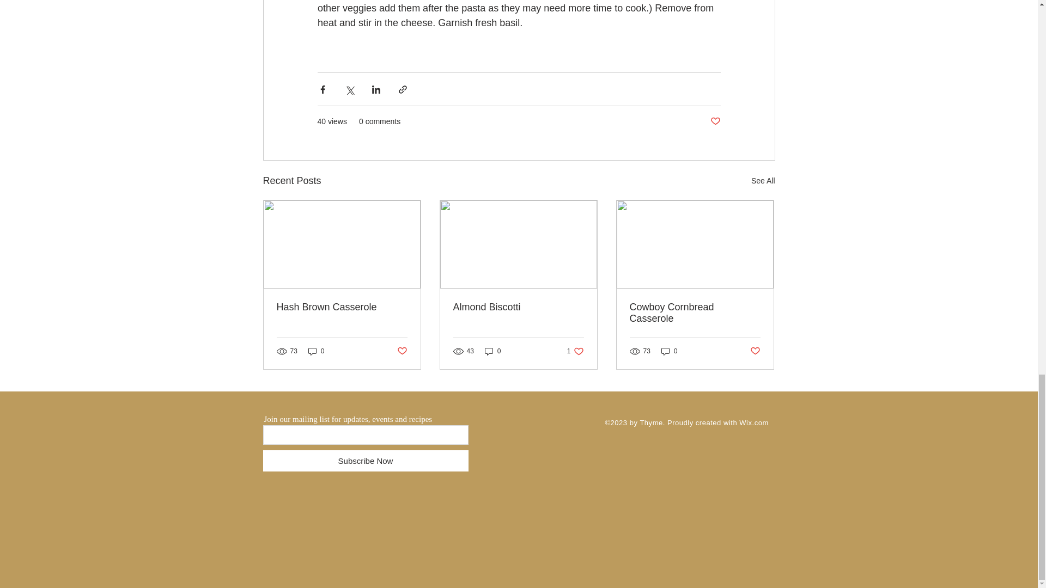  What do you see at coordinates (365, 461) in the screenshot?
I see `Post not marked as liked` at bounding box center [365, 461].